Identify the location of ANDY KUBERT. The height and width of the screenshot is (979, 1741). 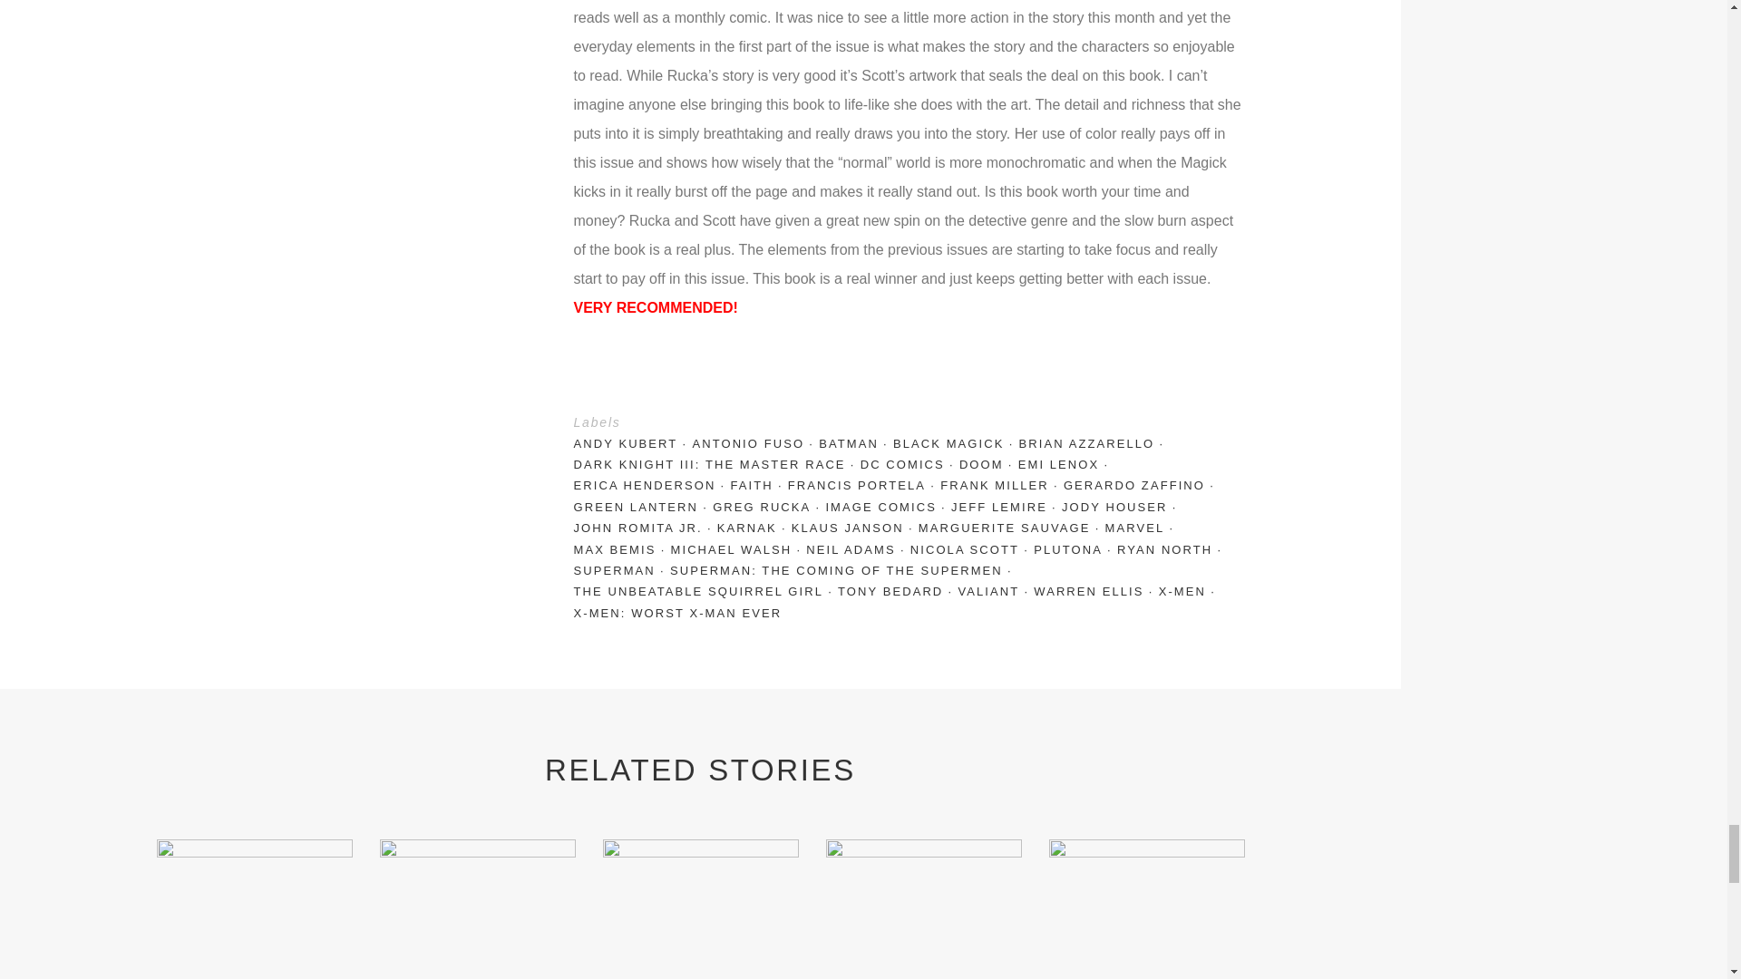
(631, 444).